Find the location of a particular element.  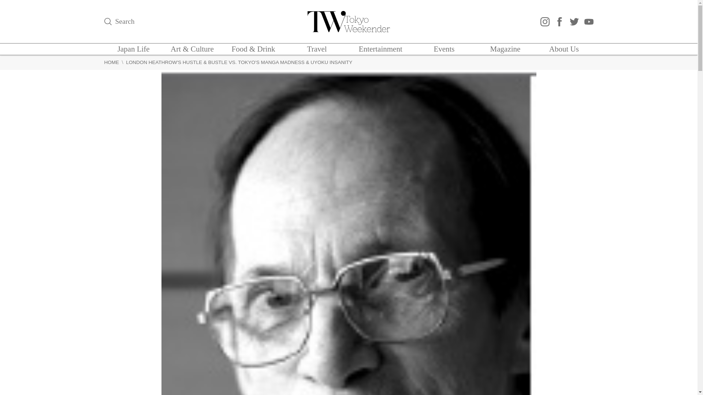

Magazine is located at coordinates (505, 49).